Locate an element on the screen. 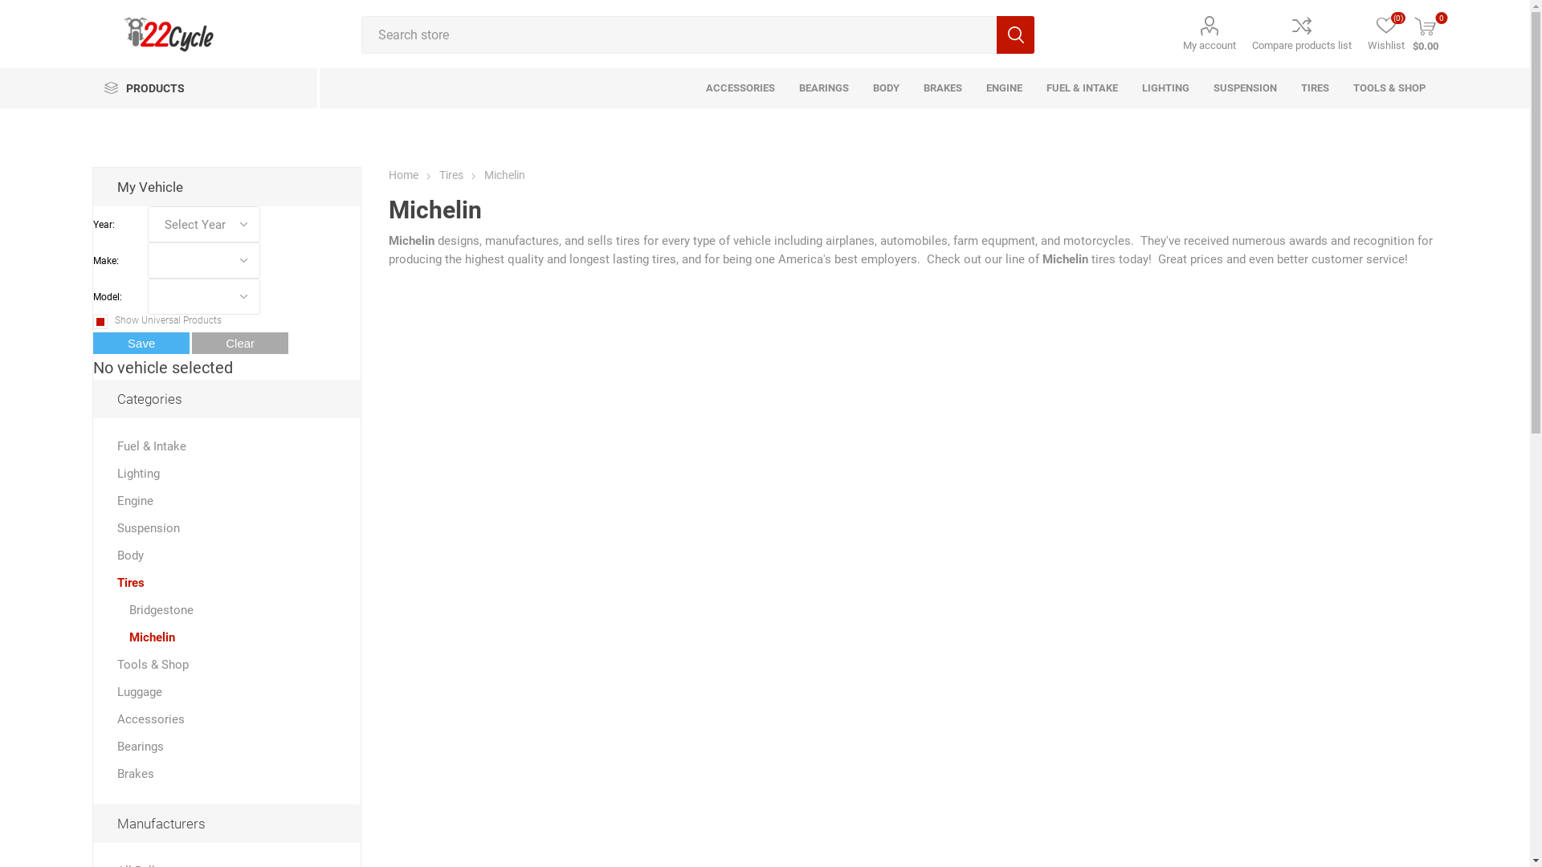 This screenshot has height=867, width=1542. 22Cycle.com is located at coordinates (169, 34).